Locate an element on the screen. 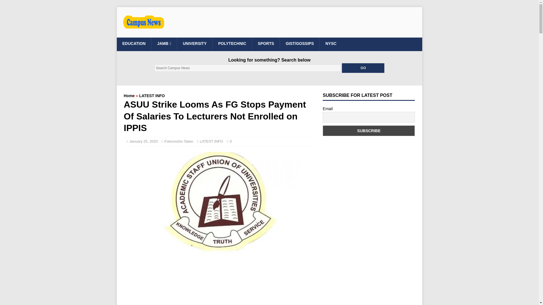 This screenshot has width=543, height=305. UNIVERSITY is located at coordinates (195, 43).